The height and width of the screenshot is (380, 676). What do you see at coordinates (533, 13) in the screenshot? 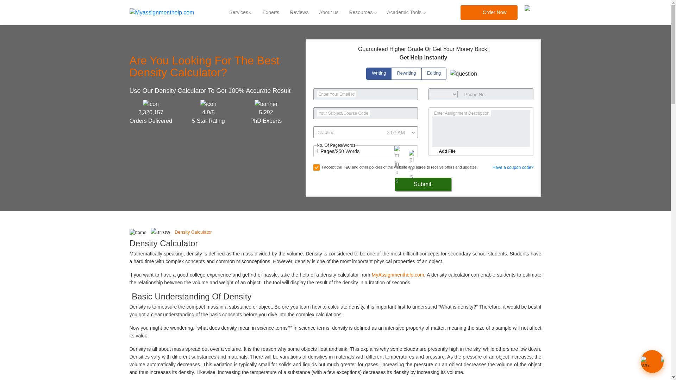
I see `menu` at bounding box center [533, 13].